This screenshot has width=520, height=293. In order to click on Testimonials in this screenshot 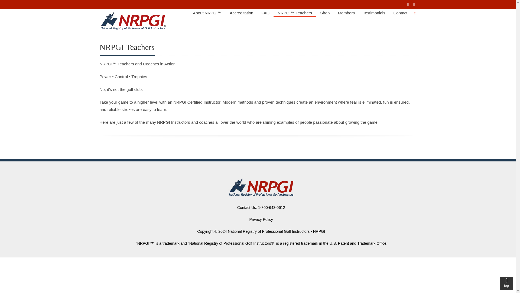, I will do `click(374, 12)`.